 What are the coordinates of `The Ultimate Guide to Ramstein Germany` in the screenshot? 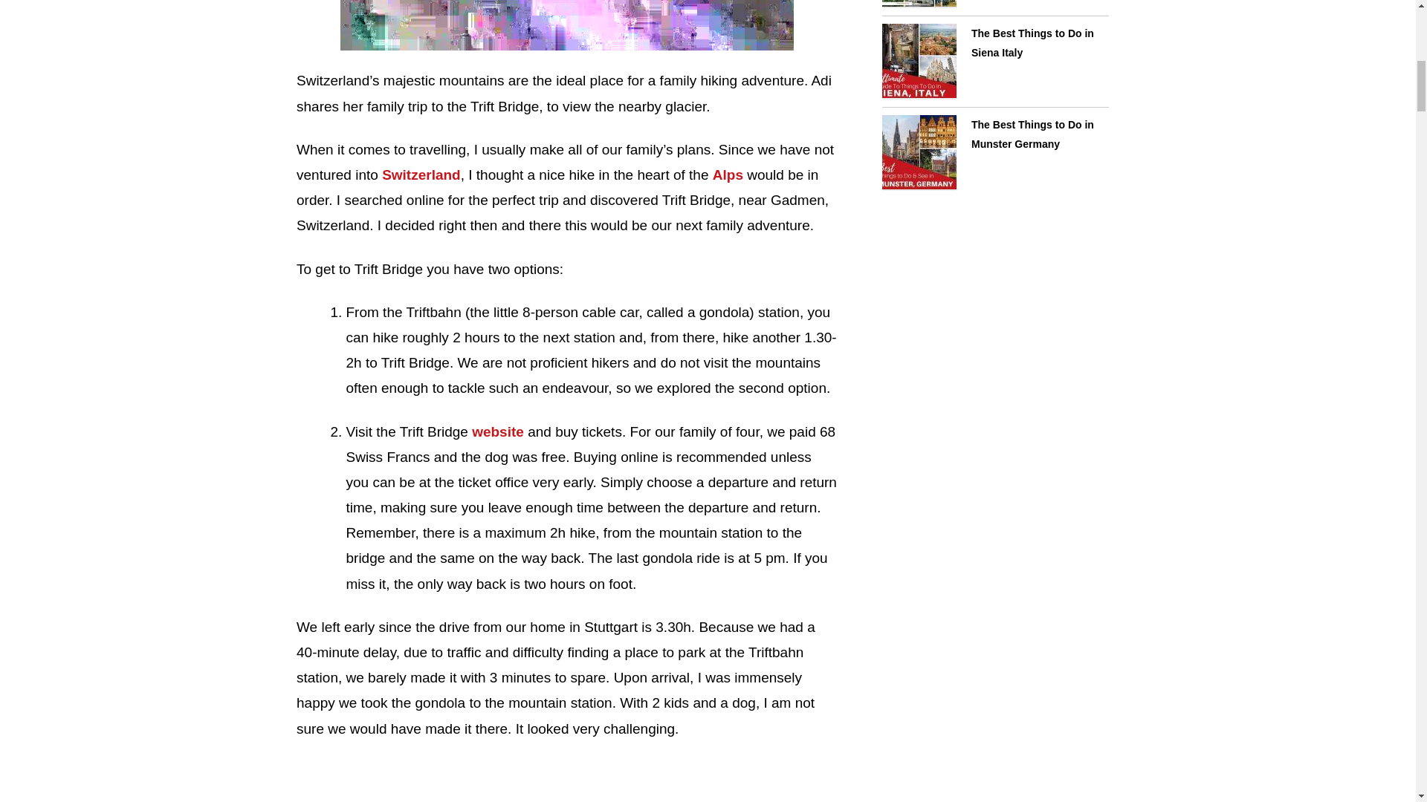 It's located at (919, 4).